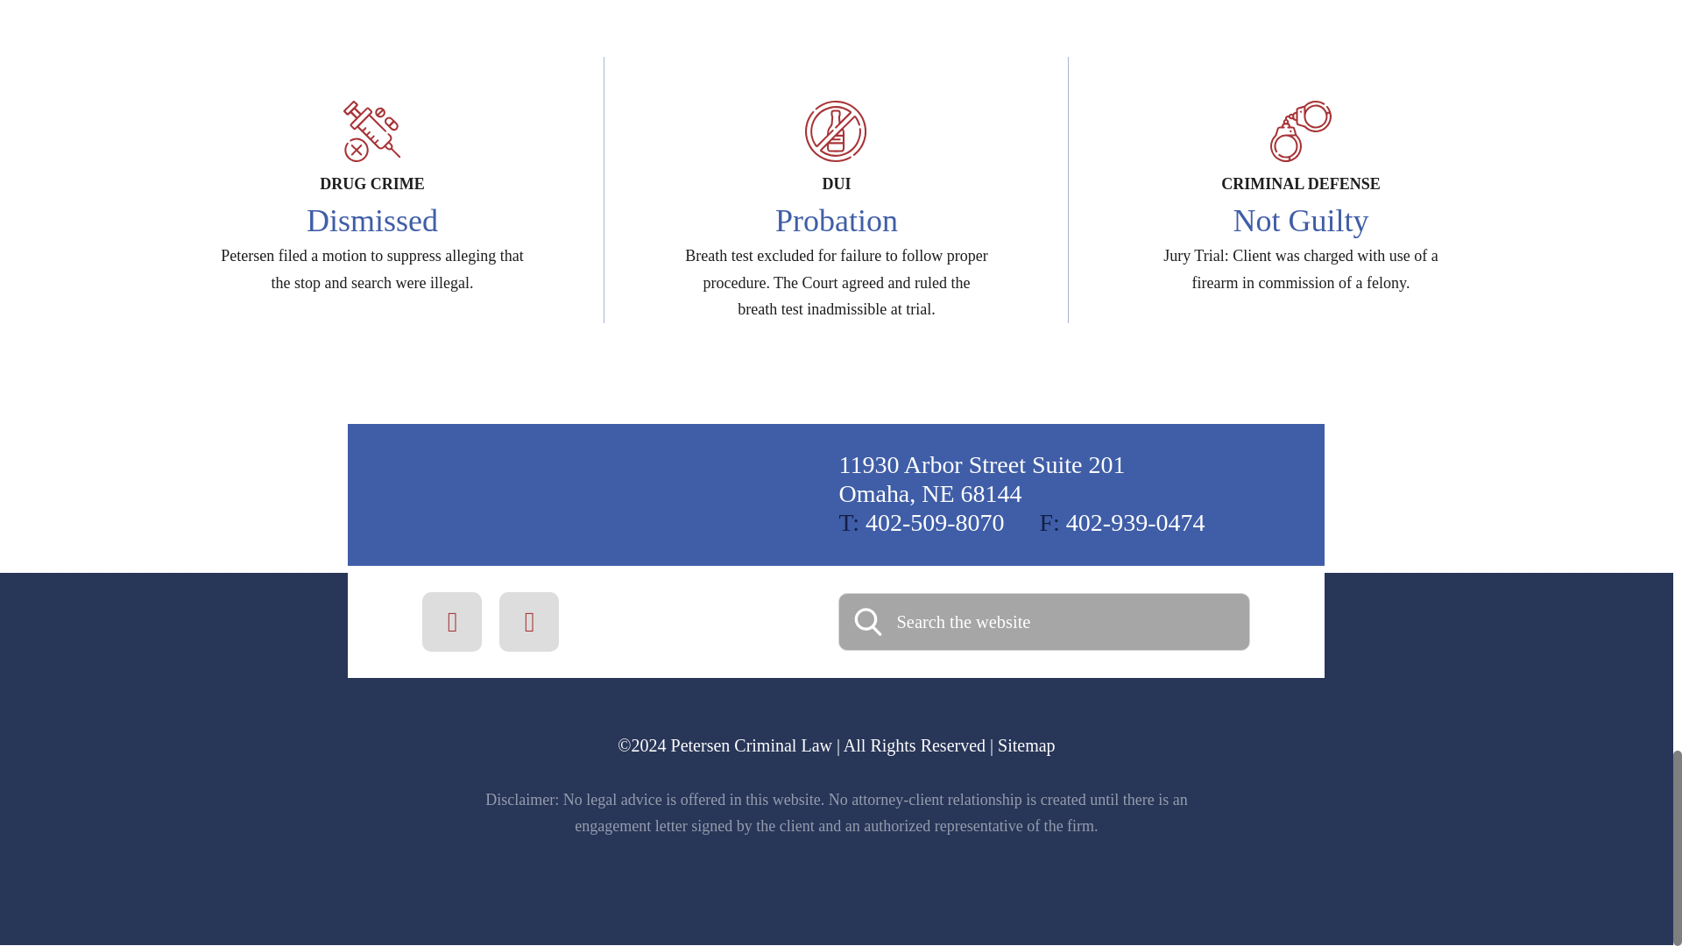 The image size is (1682, 946). Describe the element at coordinates (1122, 522) in the screenshot. I see `Call Petersen Criminal Law` at that location.